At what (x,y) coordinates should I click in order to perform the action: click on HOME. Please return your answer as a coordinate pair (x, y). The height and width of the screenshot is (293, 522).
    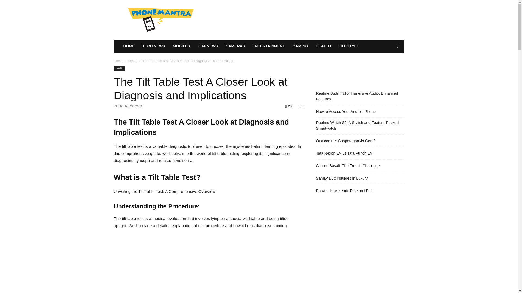
    Looking at the image, I should click on (129, 46).